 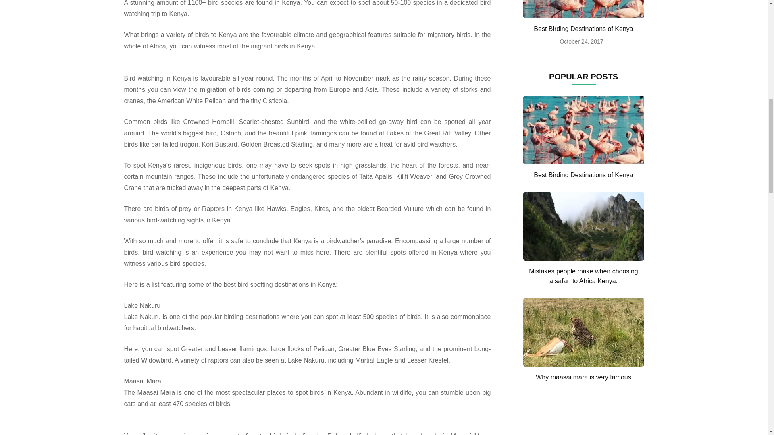 What do you see at coordinates (583, 226) in the screenshot?
I see `Cropped Mountains G98dbe08a5 1280 300x170` at bounding box center [583, 226].